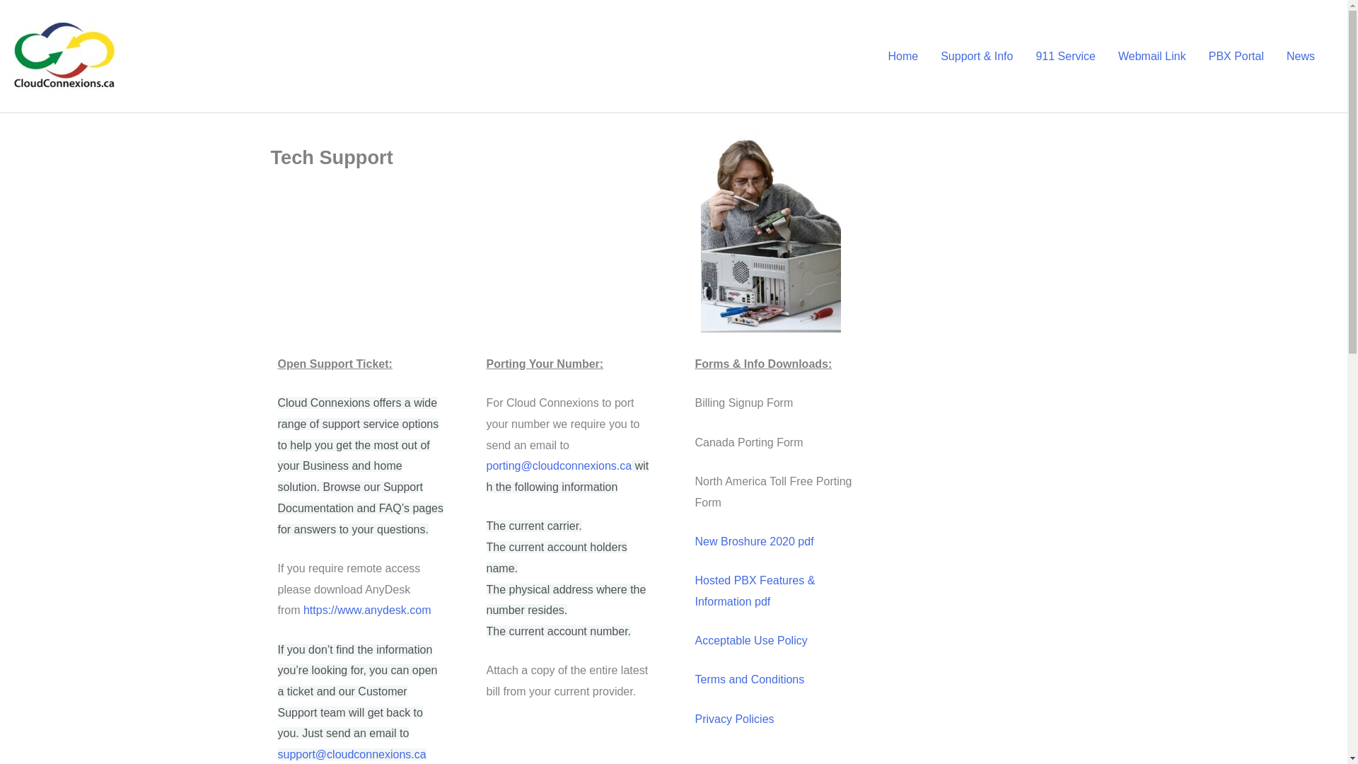 This screenshot has width=1358, height=764. I want to click on News, so click(1300, 56).